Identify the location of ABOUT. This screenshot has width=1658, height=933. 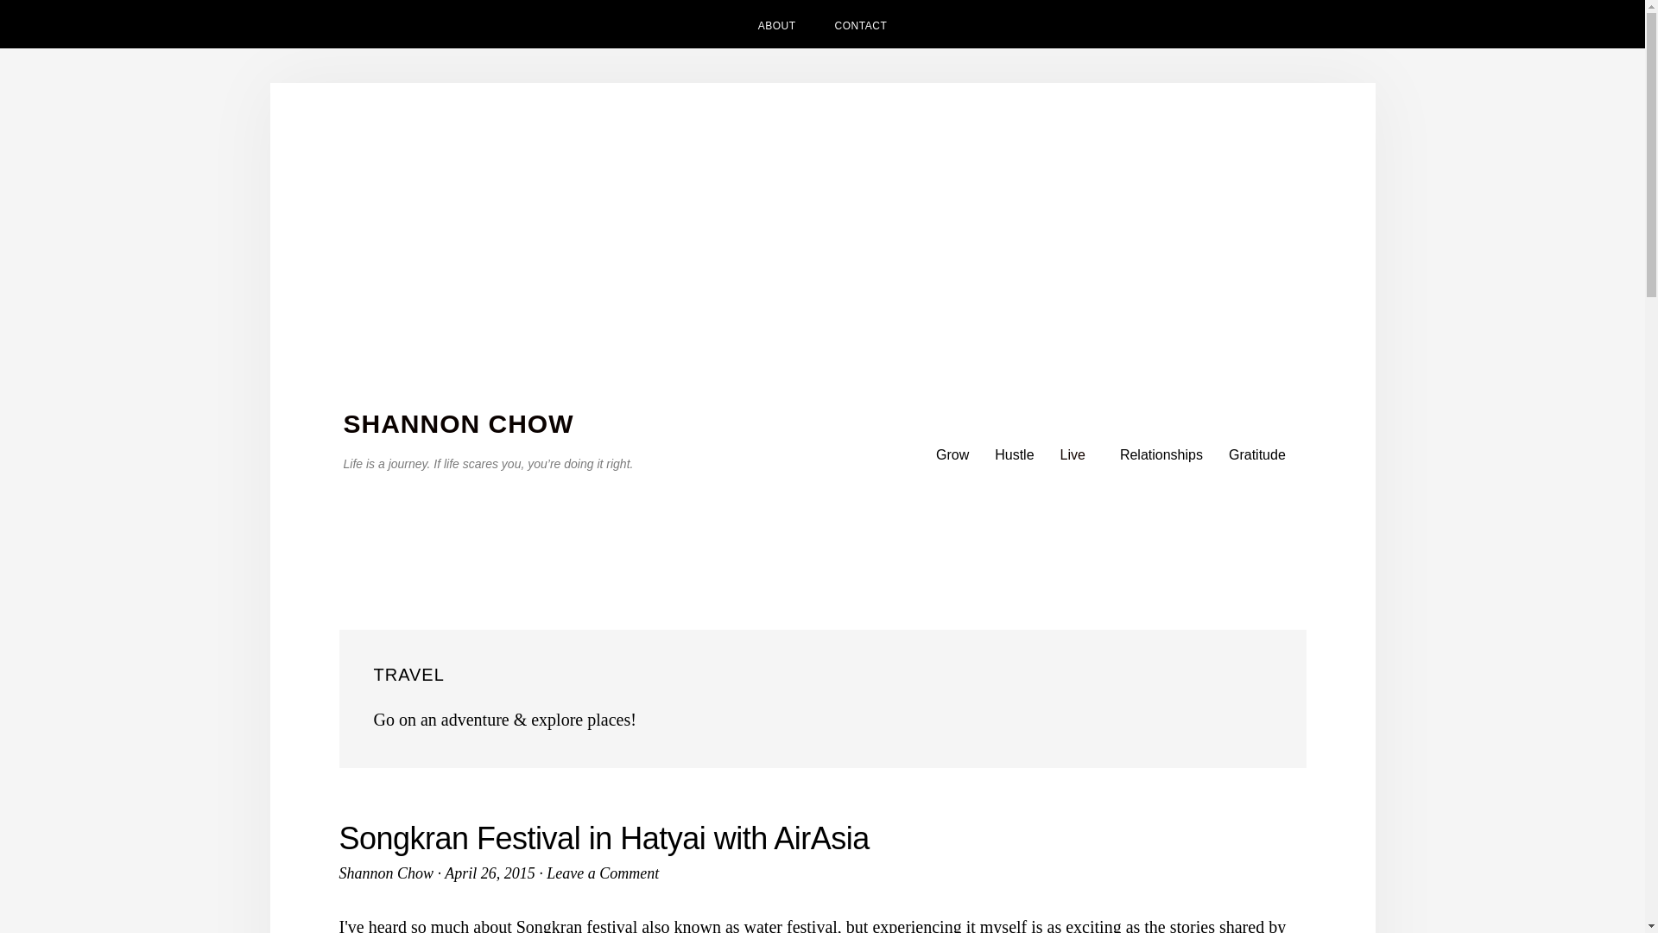
(777, 24).